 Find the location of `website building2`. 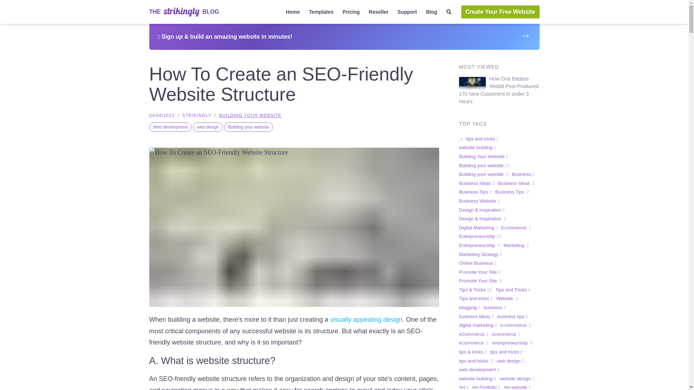

website building2 is located at coordinates (477, 148).